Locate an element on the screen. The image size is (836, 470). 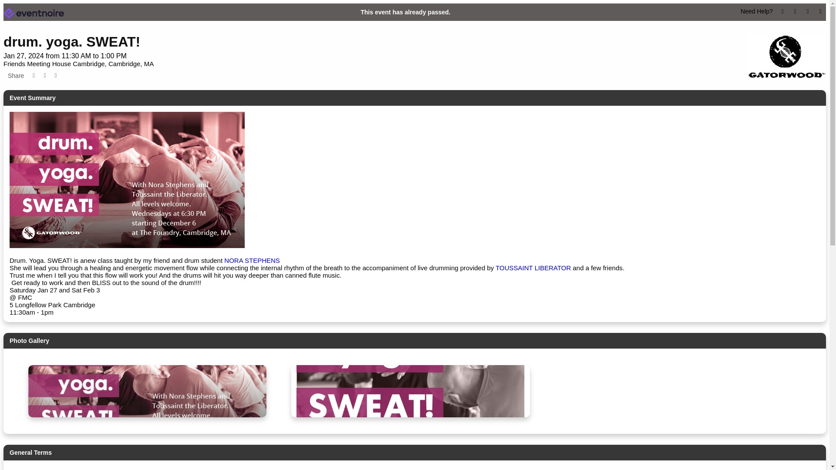
drum. yoga. SWEAT! is located at coordinates (71, 42).